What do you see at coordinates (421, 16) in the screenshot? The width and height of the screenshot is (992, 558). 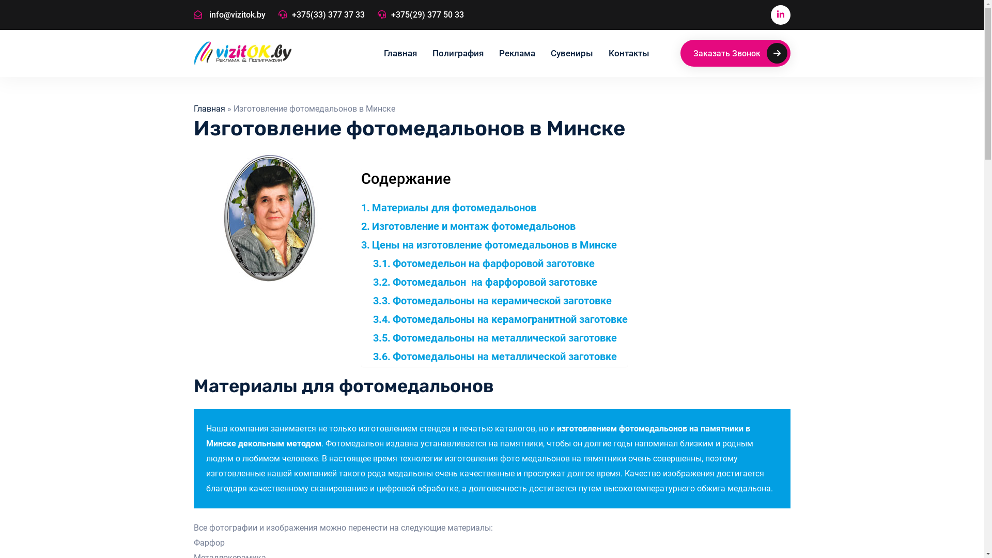 I see `+375(29) 377 50 33` at bounding box center [421, 16].